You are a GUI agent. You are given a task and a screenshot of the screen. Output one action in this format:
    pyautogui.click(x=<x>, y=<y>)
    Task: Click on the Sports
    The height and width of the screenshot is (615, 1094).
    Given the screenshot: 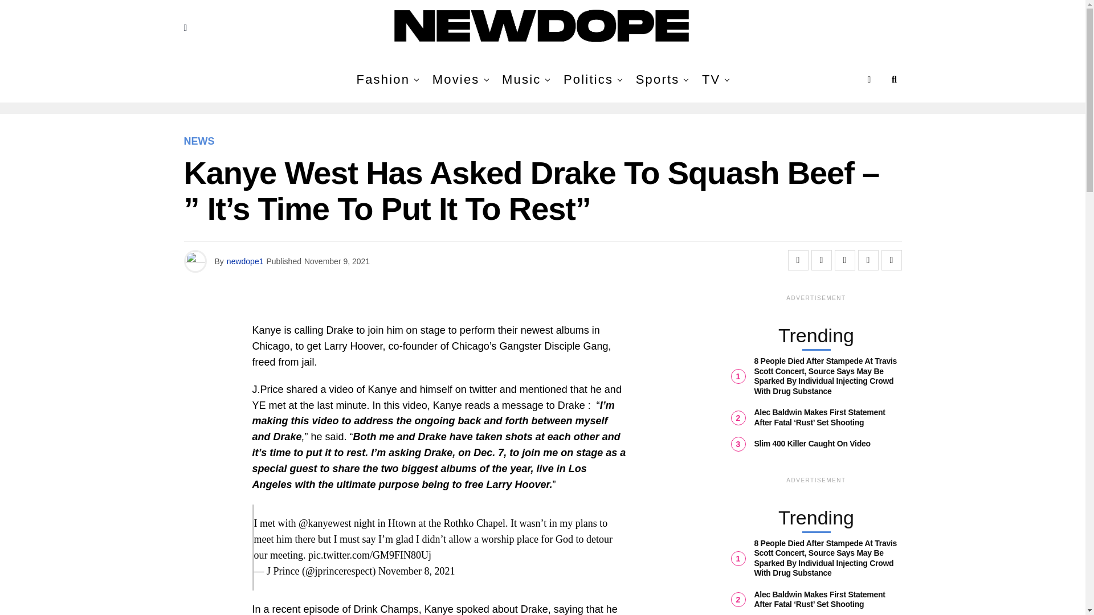 What is the action you would take?
    pyautogui.click(x=658, y=80)
    